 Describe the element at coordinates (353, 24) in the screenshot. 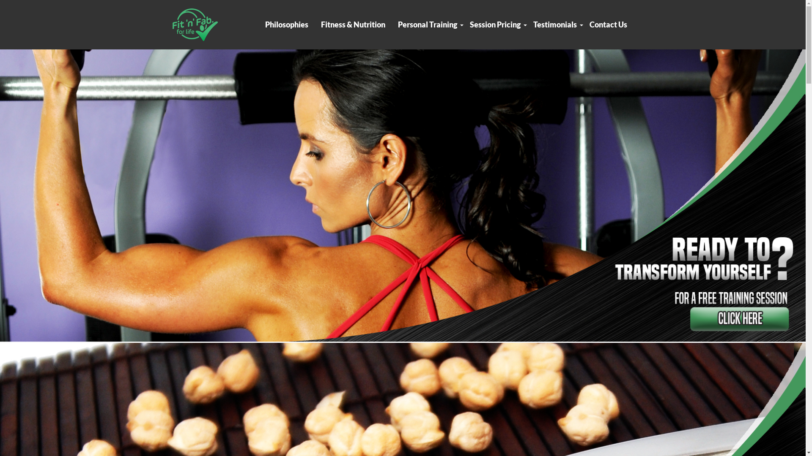

I see `Fitness & Nutrition` at that location.